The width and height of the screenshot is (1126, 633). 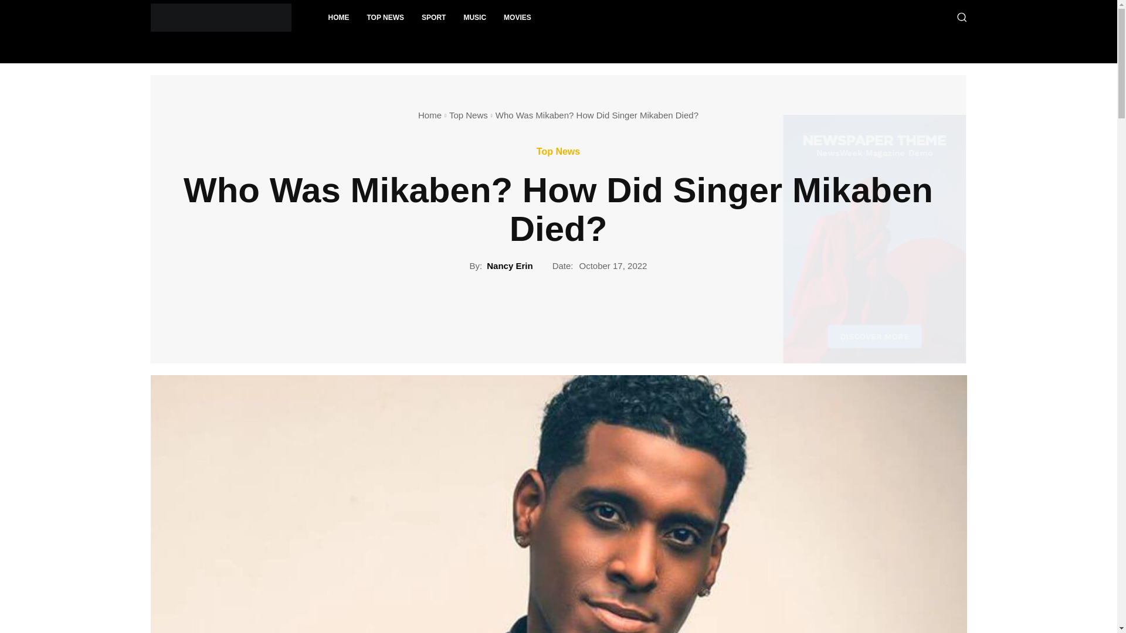 What do you see at coordinates (338, 18) in the screenshot?
I see `HOME` at bounding box center [338, 18].